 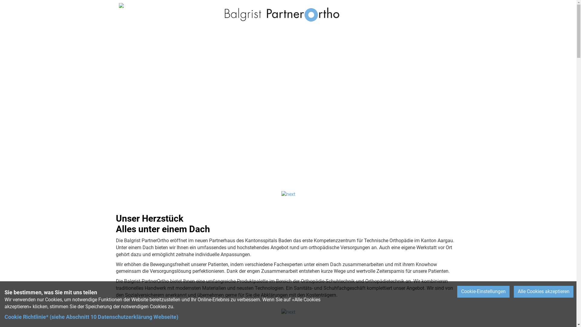 What do you see at coordinates (288, 194) in the screenshot?
I see `next ` at bounding box center [288, 194].